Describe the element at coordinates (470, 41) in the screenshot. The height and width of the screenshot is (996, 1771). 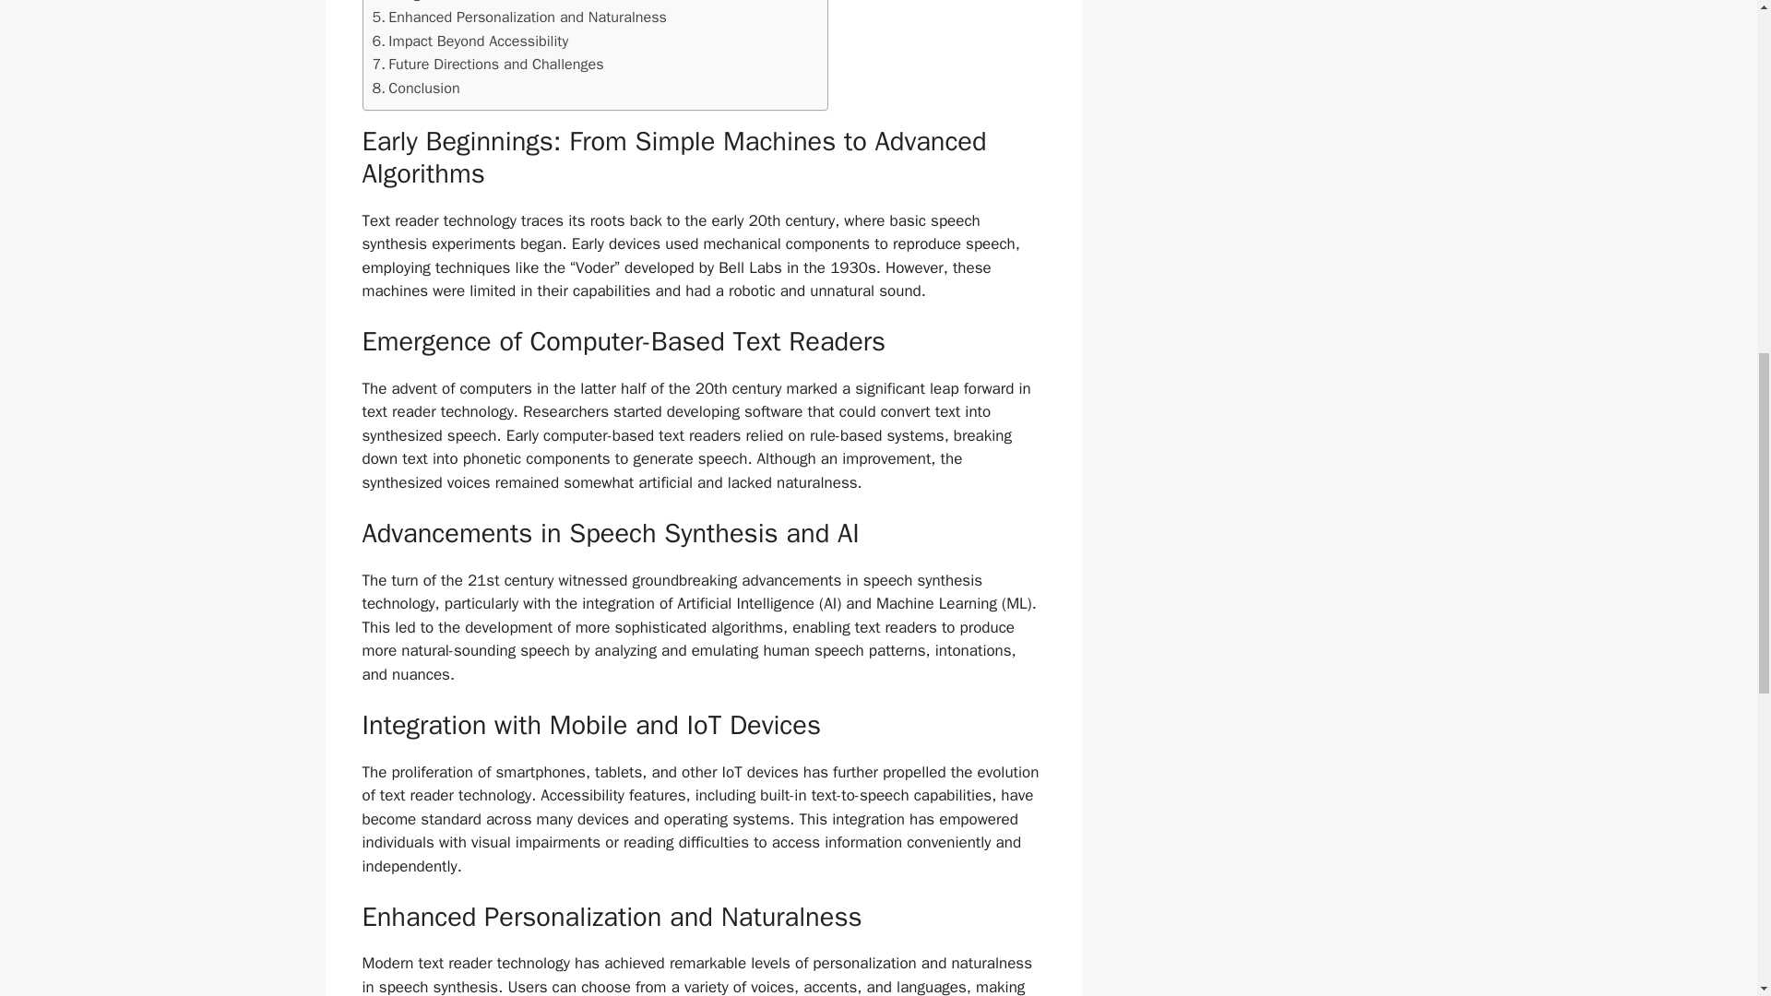
I see `Impact Beyond Accessibility` at that location.